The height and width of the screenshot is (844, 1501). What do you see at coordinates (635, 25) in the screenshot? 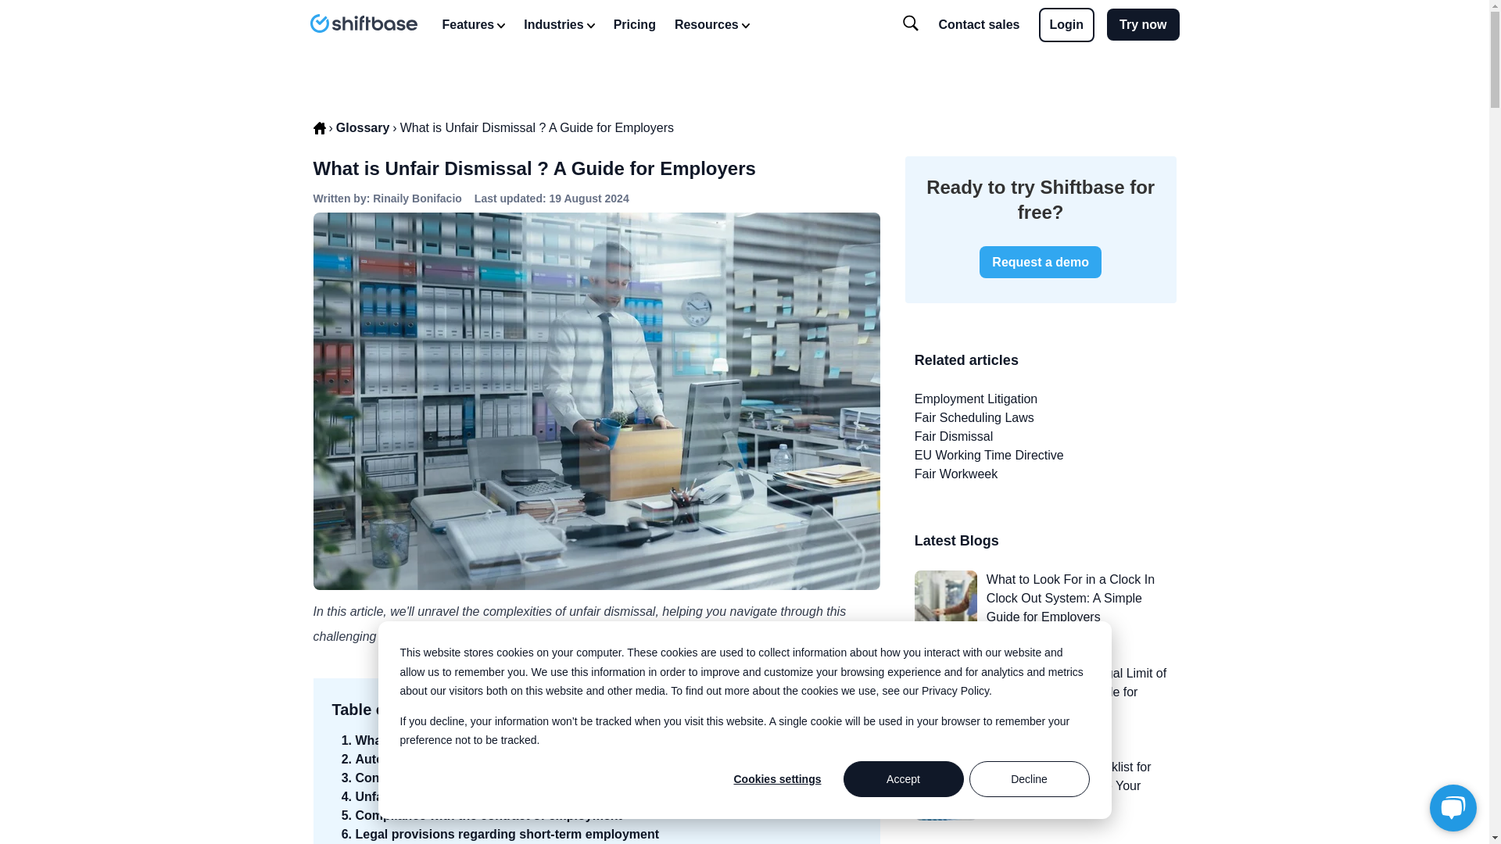
I see `Pricing` at bounding box center [635, 25].